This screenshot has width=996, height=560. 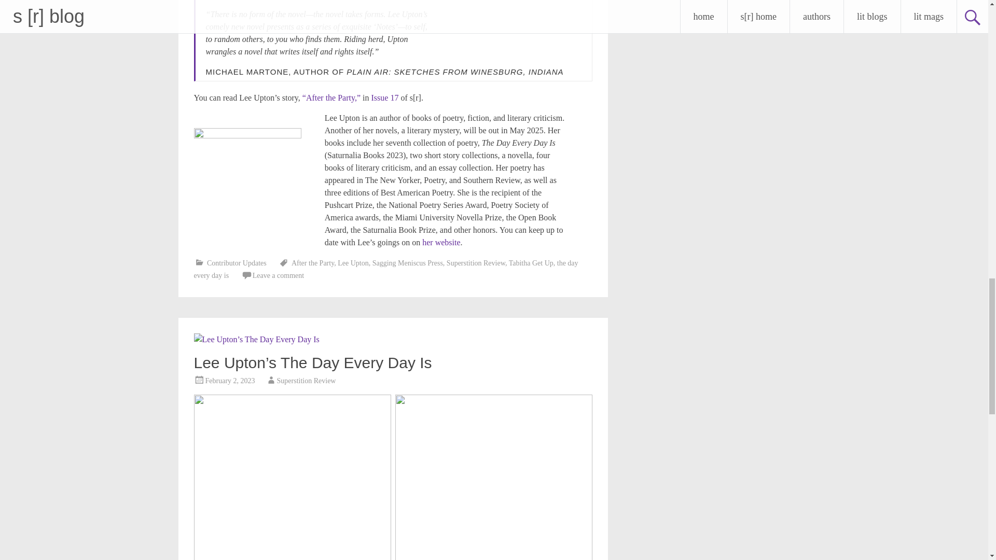 What do you see at coordinates (475, 263) in the screenshot?
I see `Superstition Review` at bounding box center [475, 263].